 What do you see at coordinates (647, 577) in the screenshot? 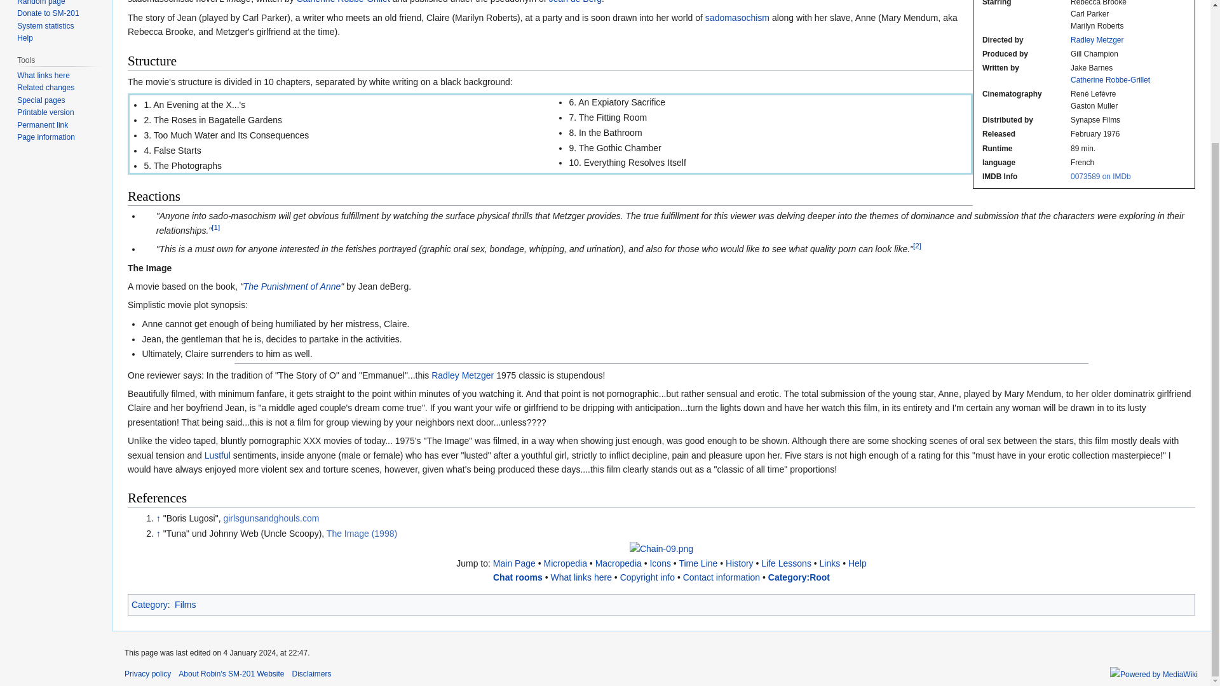
I see `Copyright info` at bounding box center [647, 577].